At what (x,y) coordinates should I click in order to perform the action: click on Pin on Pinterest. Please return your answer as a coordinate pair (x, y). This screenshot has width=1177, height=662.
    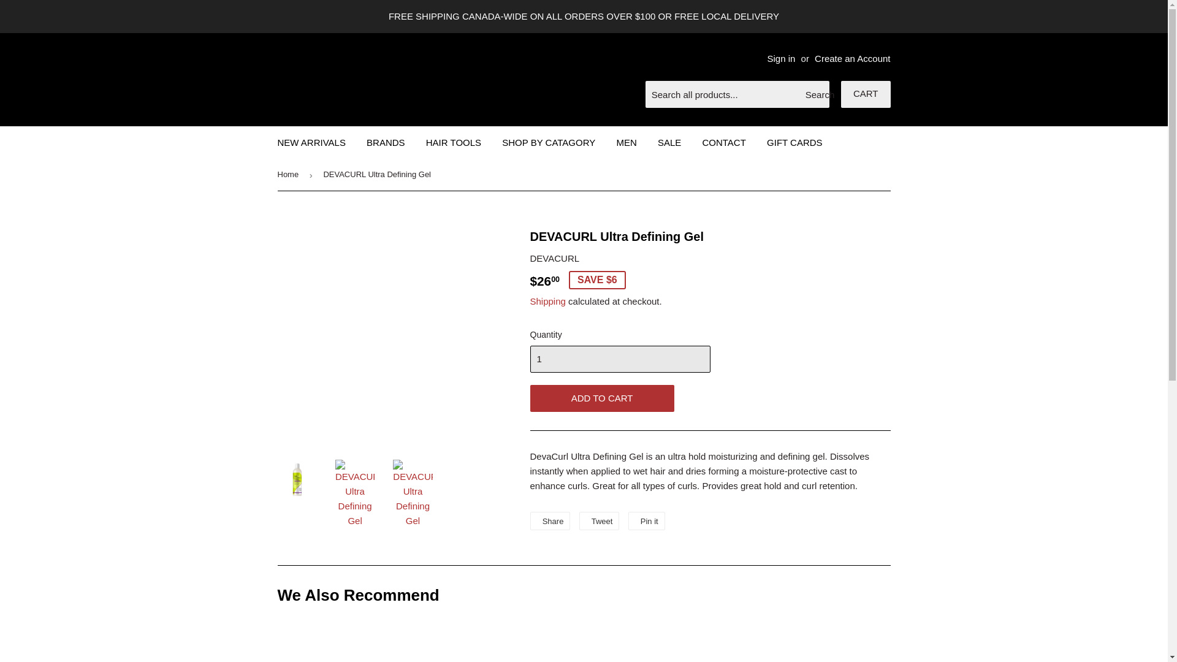
    Looking at the image, I should click on (646, 521).